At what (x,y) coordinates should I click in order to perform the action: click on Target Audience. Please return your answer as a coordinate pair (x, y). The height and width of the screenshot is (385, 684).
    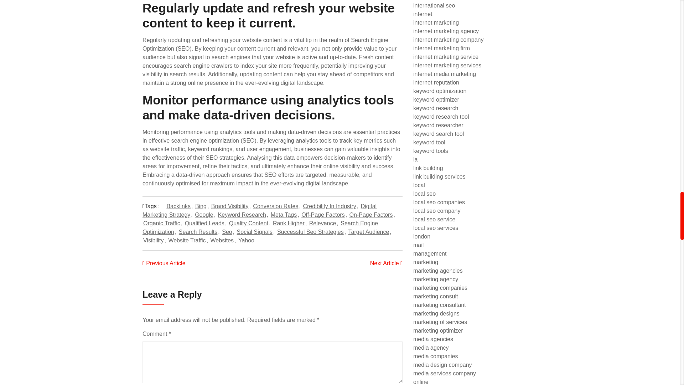
    Looking at the image, I should click on (368, 232).